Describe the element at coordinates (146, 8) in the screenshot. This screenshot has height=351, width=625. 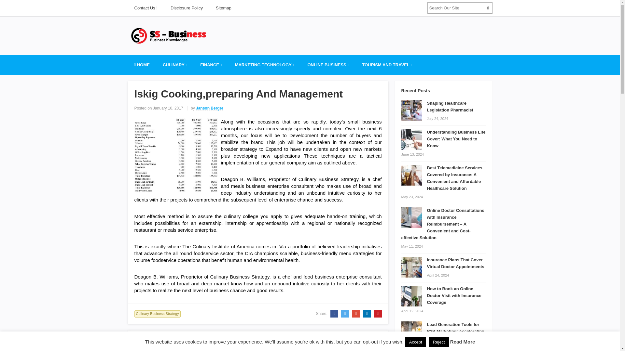
I see `Contact Us !` at that location.